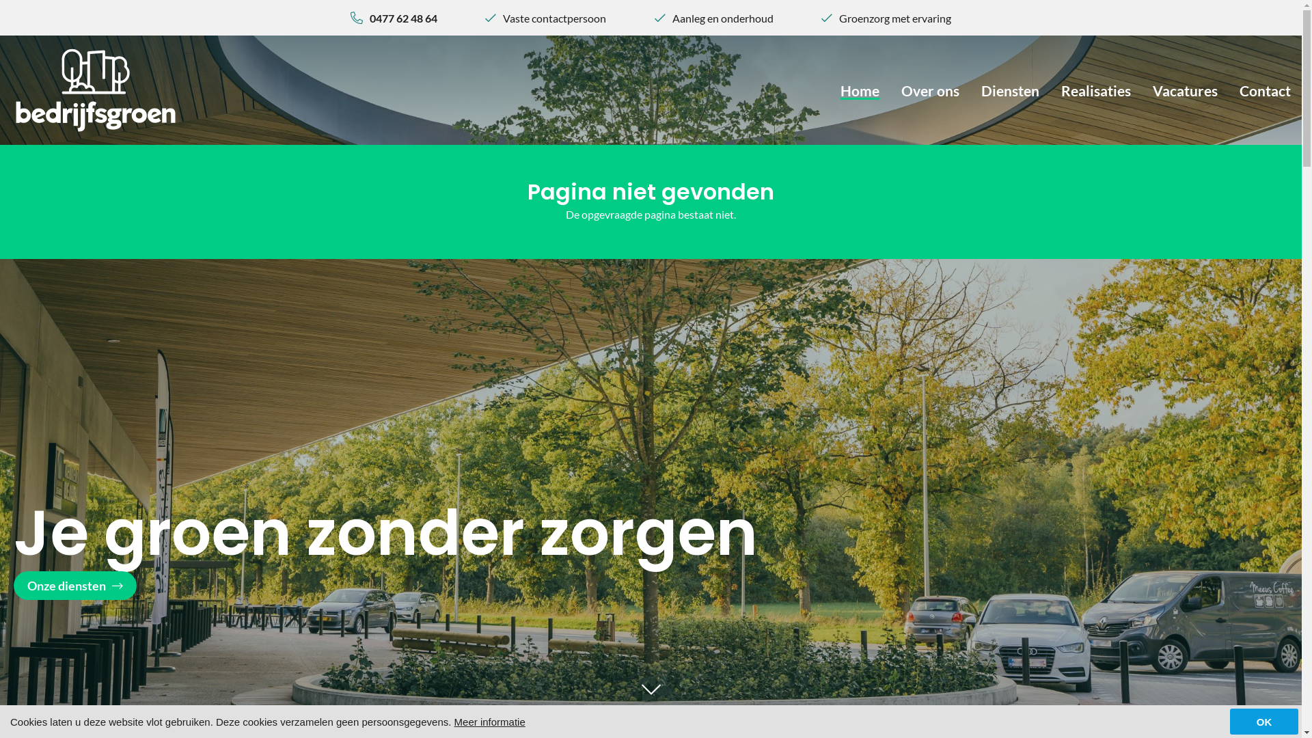 The image size is (1312, 738). I want to click on Contact, so click(1266, 90).